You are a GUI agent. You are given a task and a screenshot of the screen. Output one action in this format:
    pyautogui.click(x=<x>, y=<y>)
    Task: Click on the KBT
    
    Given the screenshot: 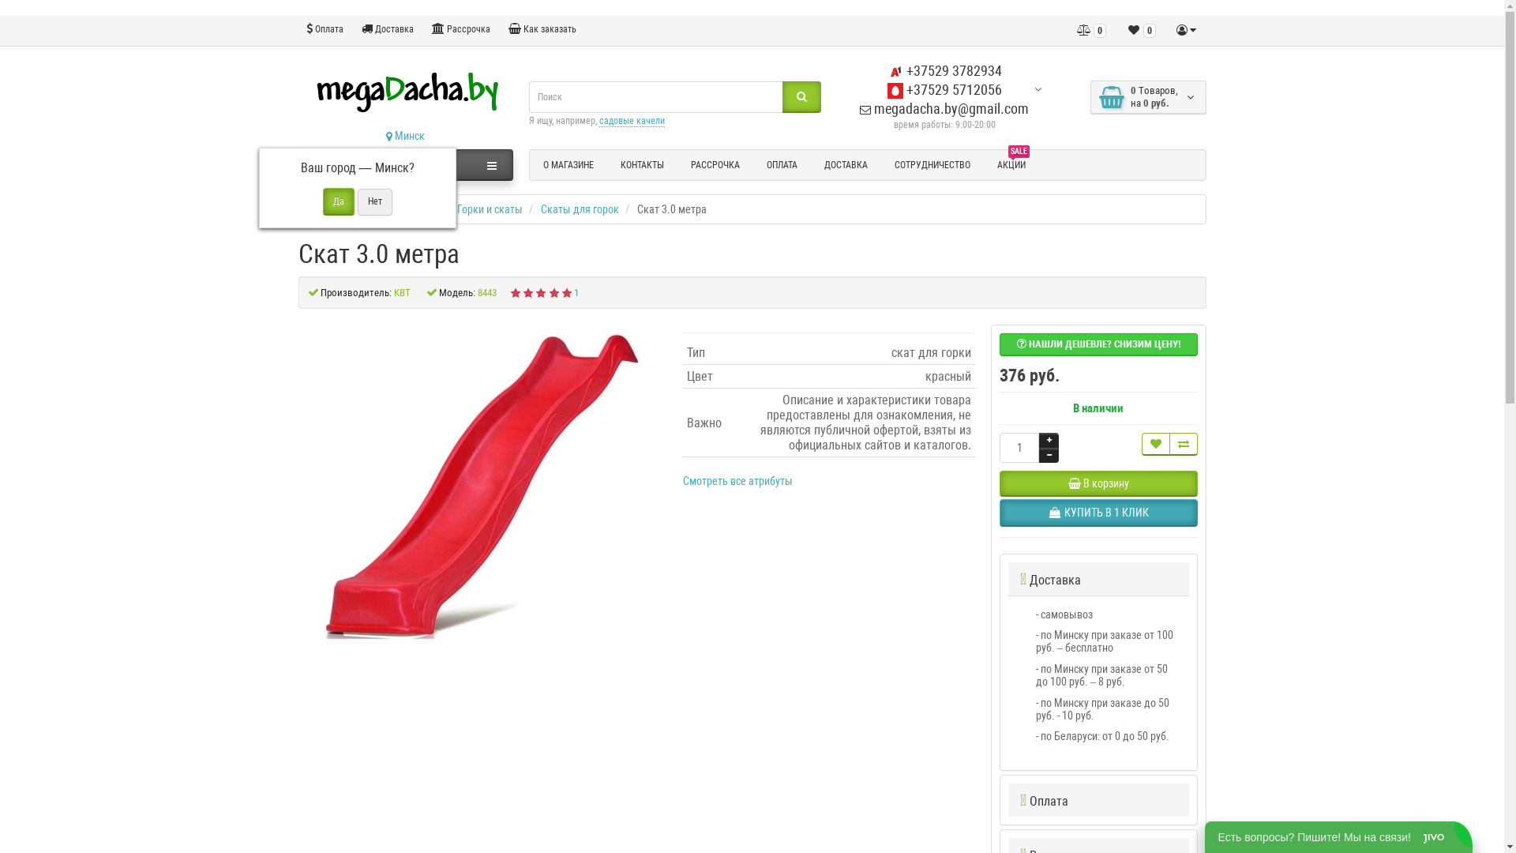 What is the action you would take?
    pyautogui.click(x=401, y=292)
    